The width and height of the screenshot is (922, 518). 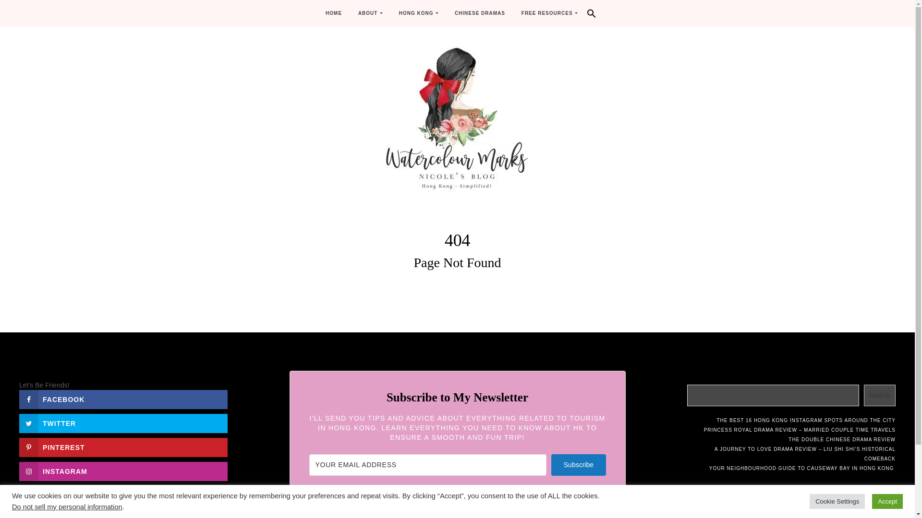 What do you see at coordinates (123, 447) in the screenshot?
I see `Follow on Pinterest` at bounding box center [123, 447].